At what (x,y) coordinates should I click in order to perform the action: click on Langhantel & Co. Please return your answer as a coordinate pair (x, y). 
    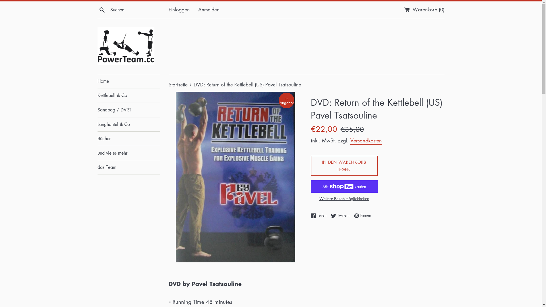
    Looking at the image, I should click on (129, 125).